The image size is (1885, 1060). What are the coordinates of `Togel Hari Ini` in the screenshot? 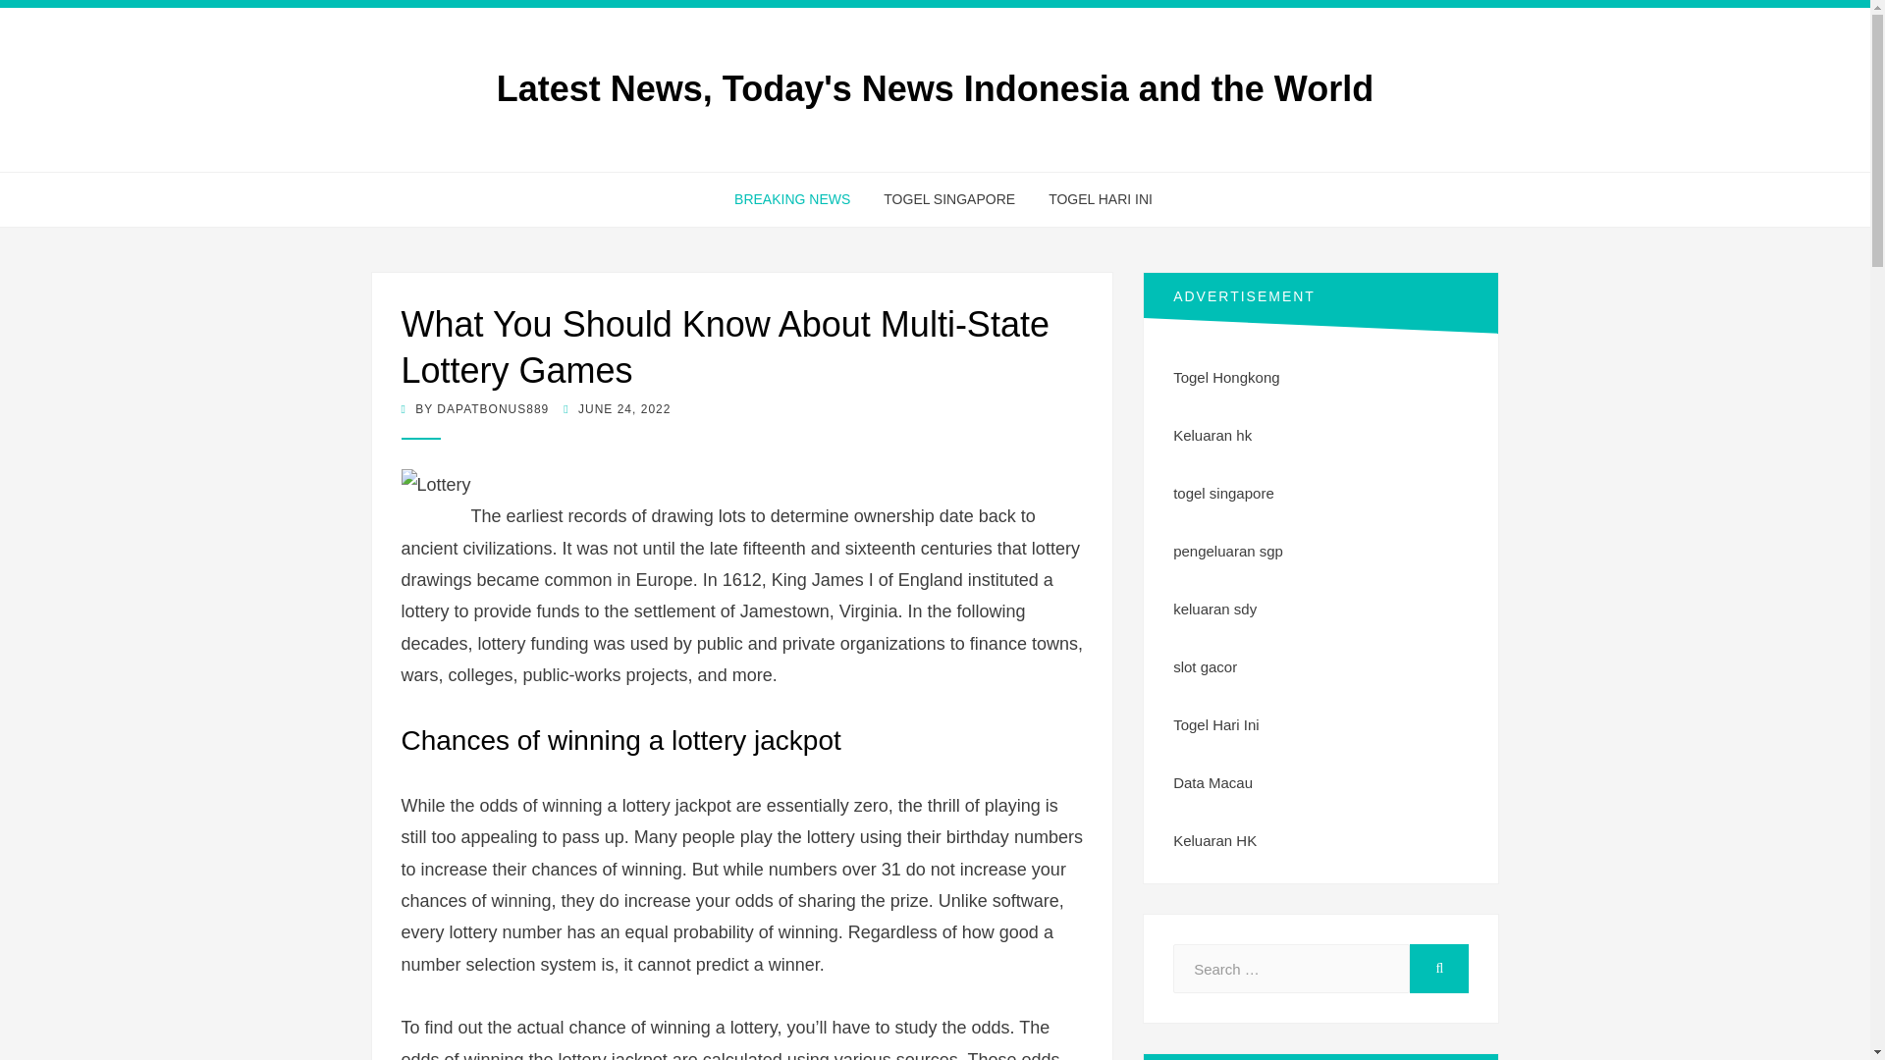 It's located at (1215, 724).